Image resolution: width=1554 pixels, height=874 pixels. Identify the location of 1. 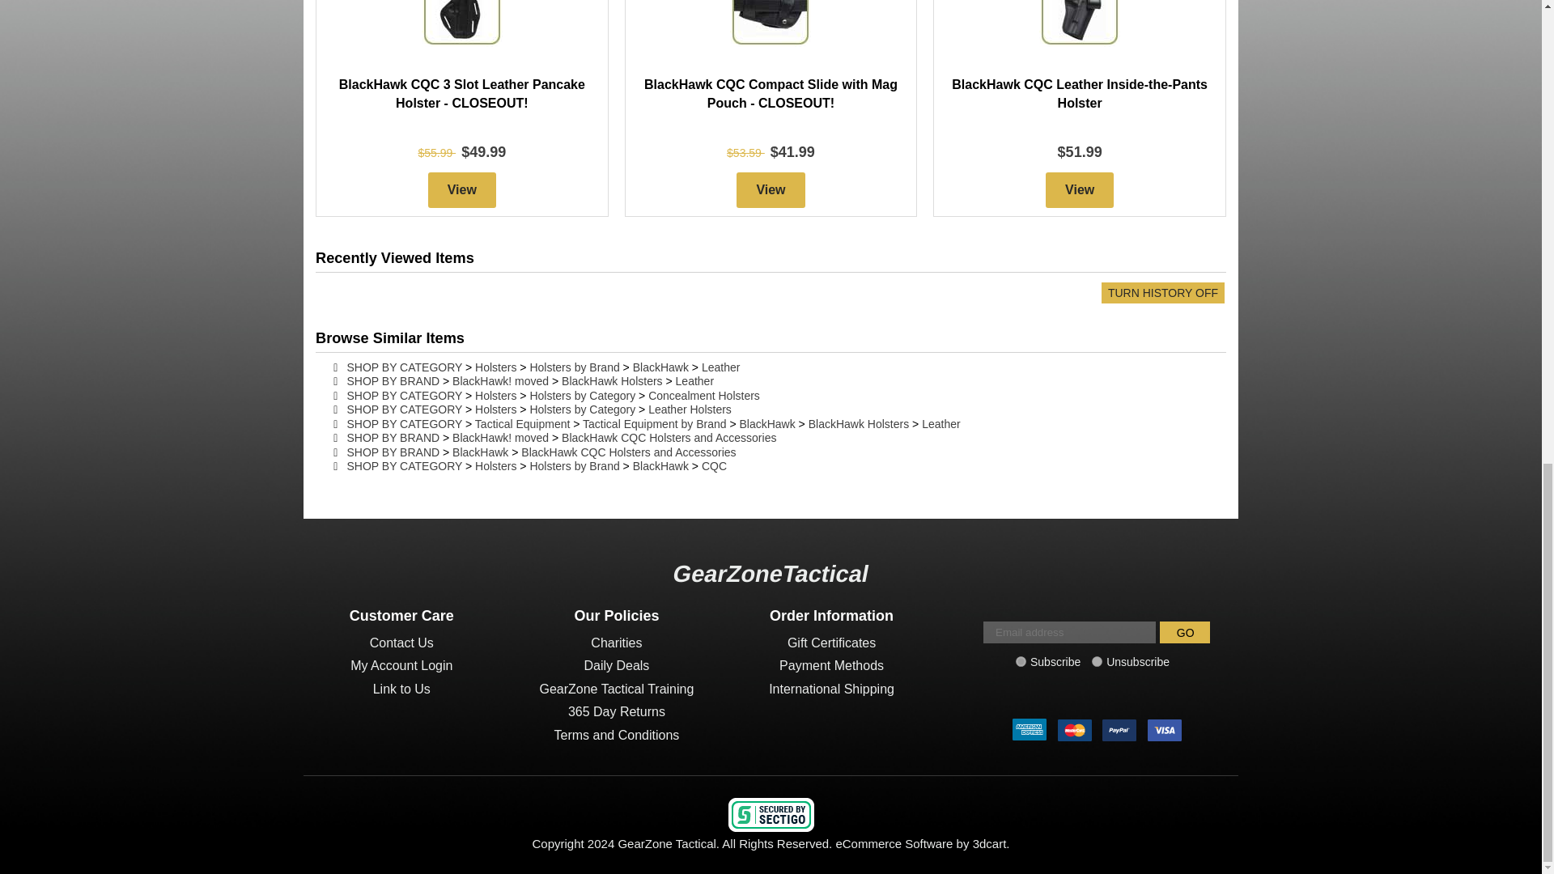
(1021, 662).